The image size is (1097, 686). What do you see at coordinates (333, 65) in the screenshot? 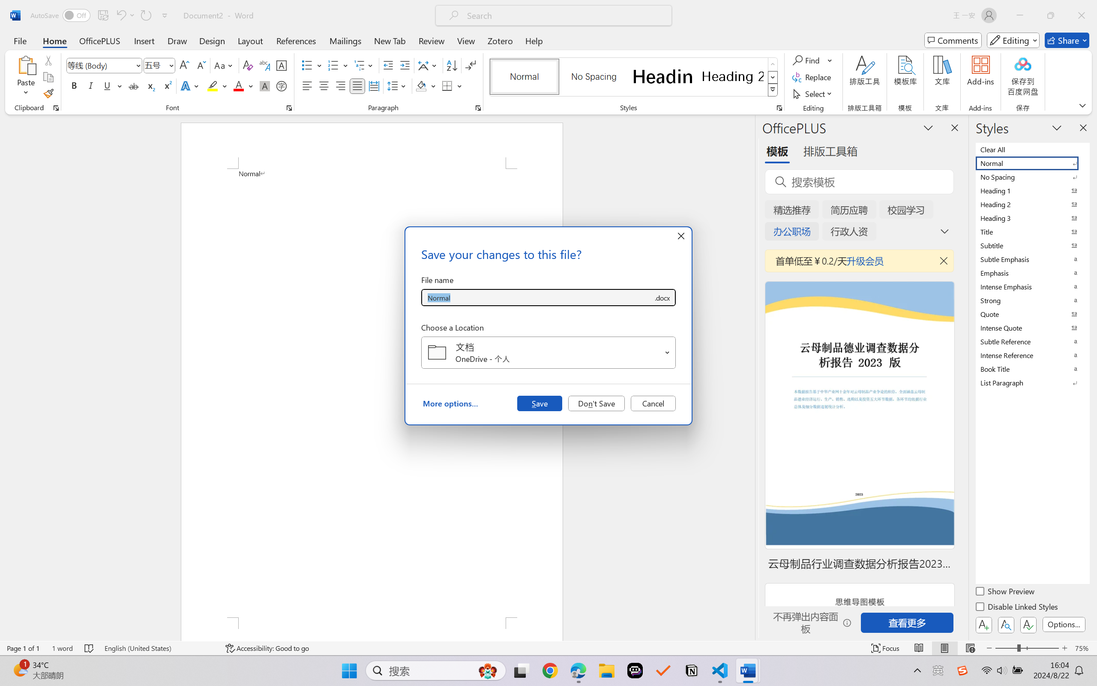
I see `Numbering` at bounding box center [333, 65].